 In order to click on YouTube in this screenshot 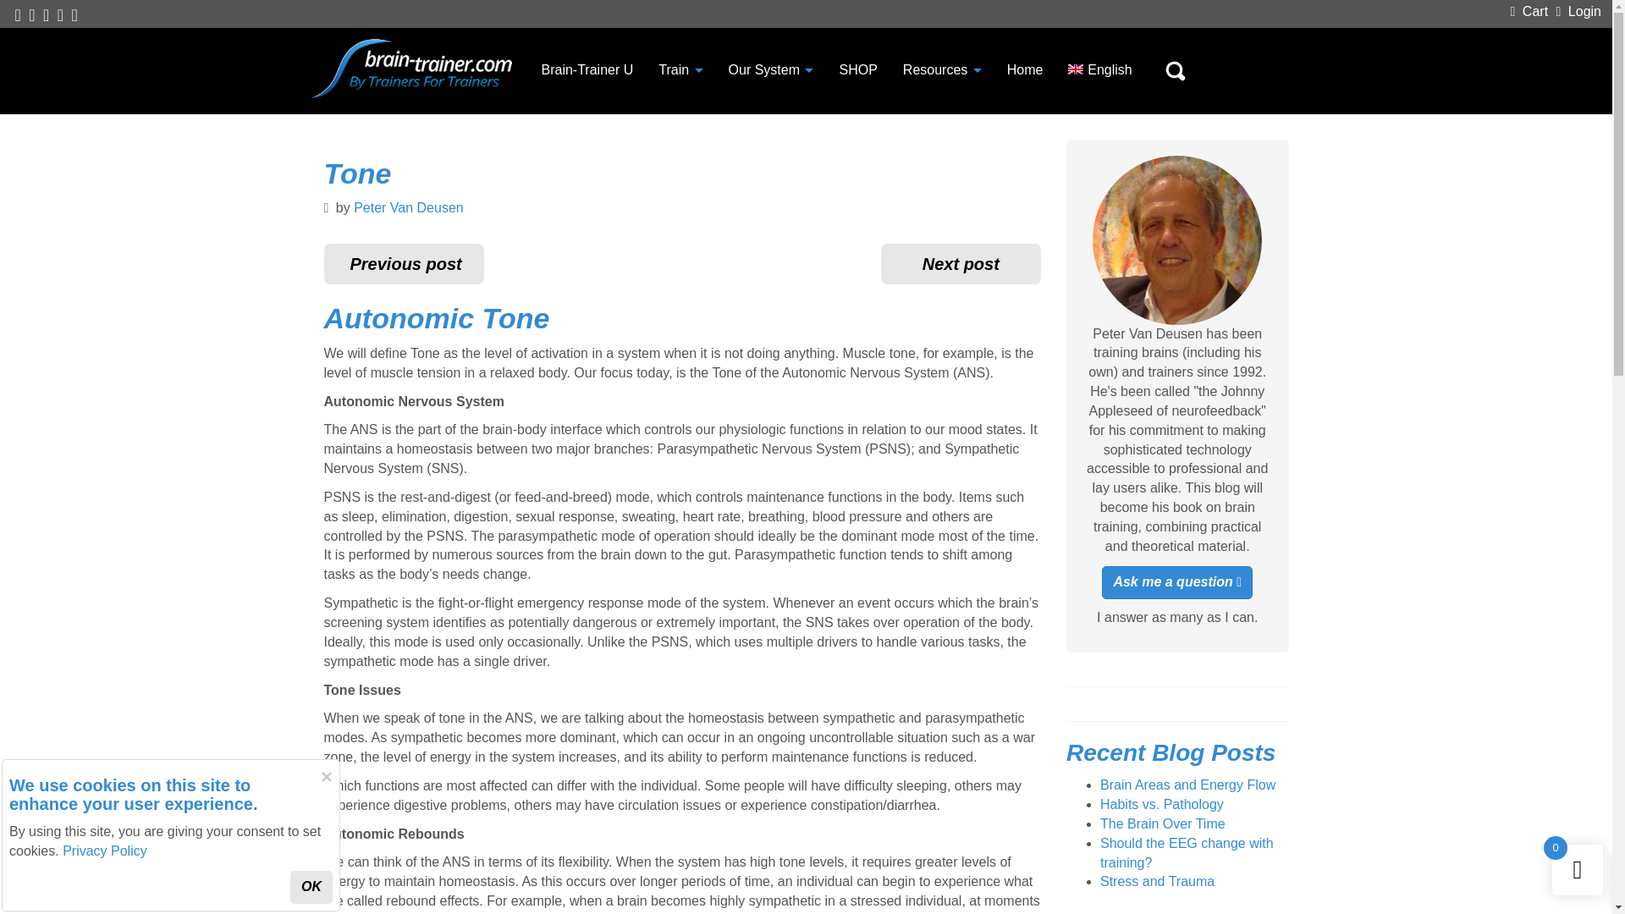, I will do `click(47, 15)`.